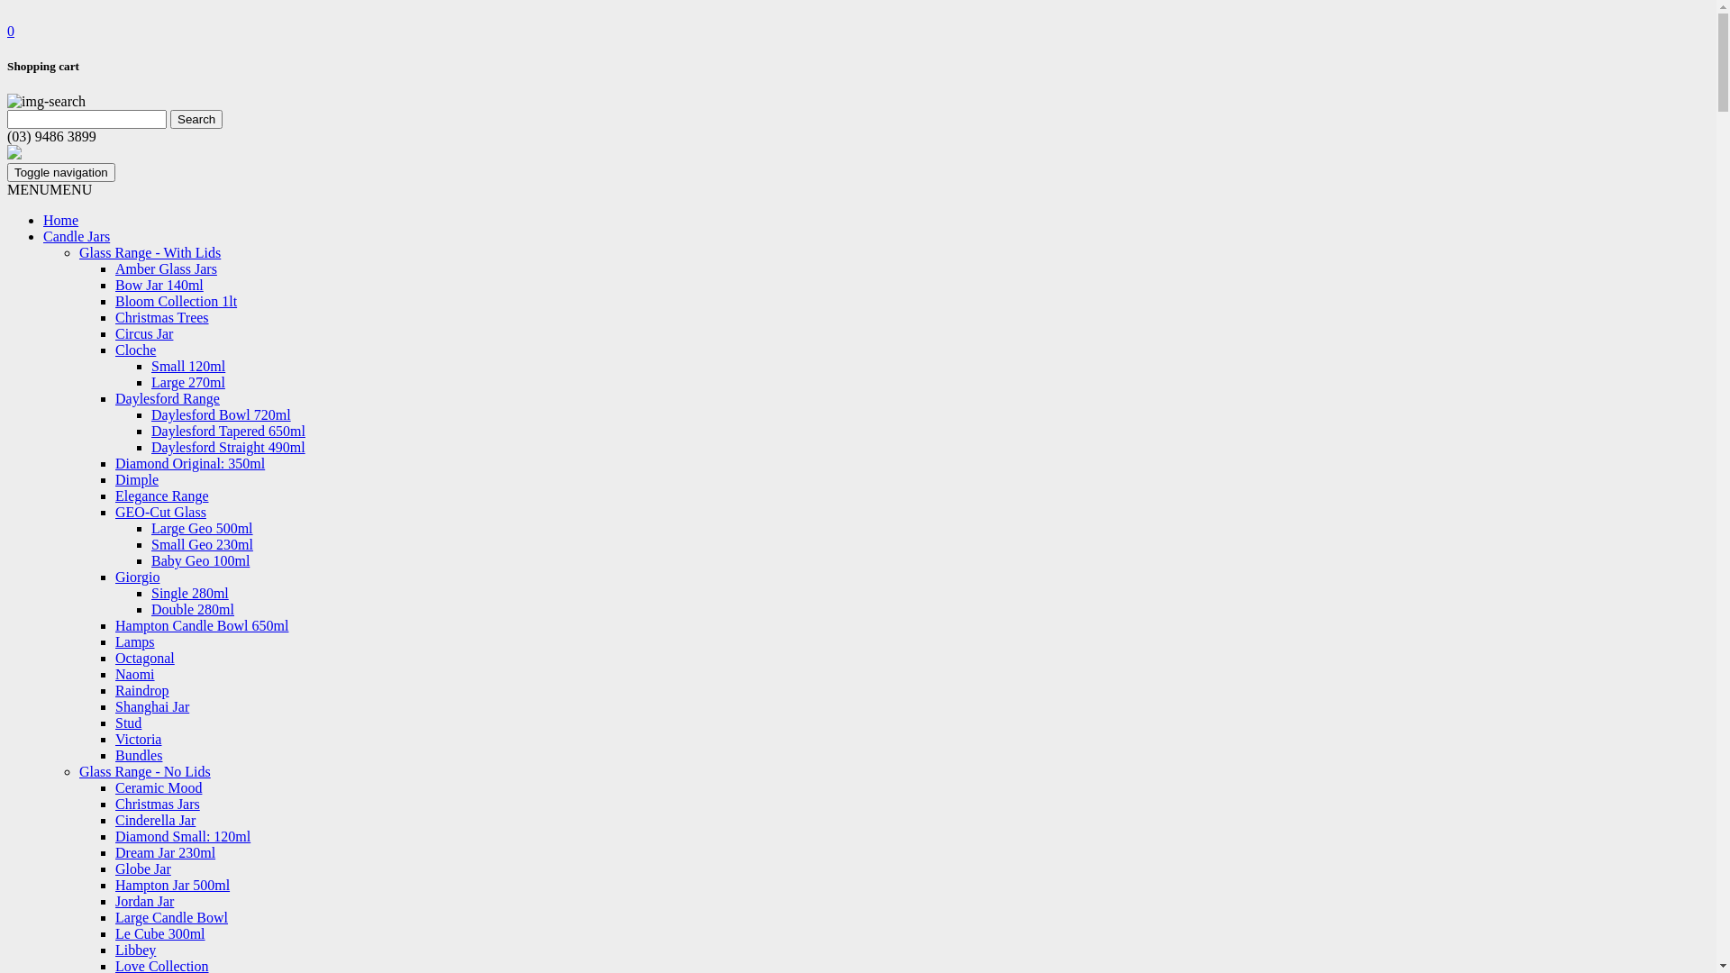  Describe the element at coordinates (135, 350) in the screenshot. I see `Cloche` at that location.